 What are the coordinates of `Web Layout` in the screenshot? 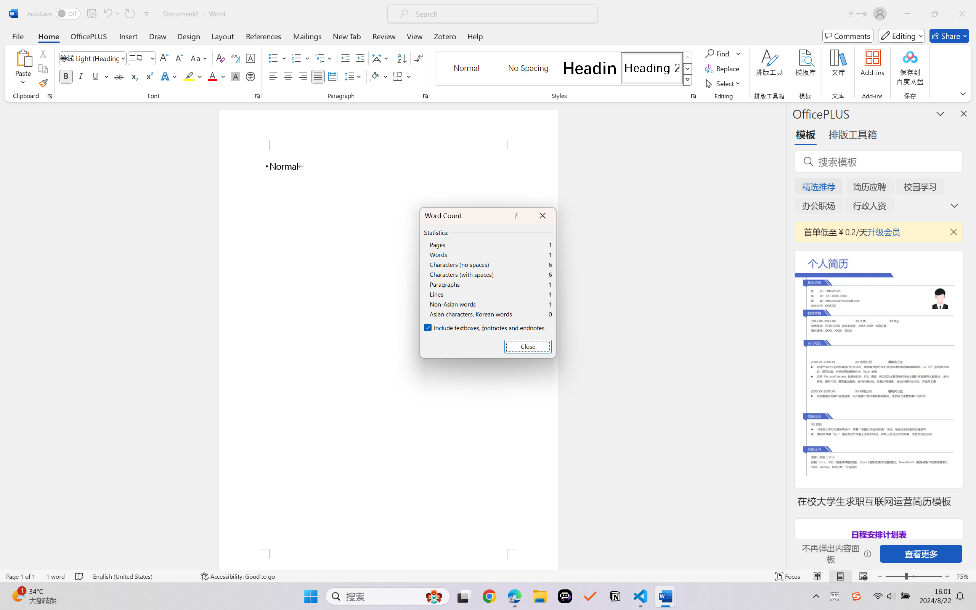 It's located at (863, 576).